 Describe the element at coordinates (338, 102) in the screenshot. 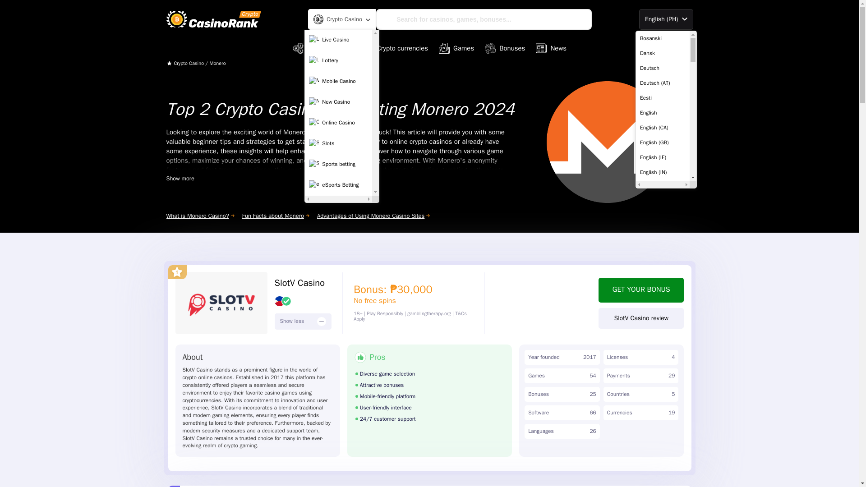

I see `New Casino` at that location.